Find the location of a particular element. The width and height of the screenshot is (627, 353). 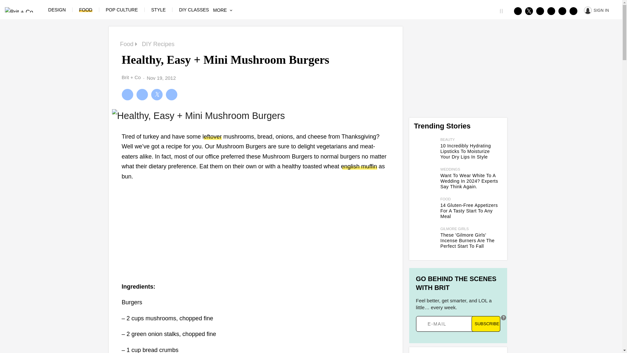

POP CULTURE is located at coordinates (122, 9).